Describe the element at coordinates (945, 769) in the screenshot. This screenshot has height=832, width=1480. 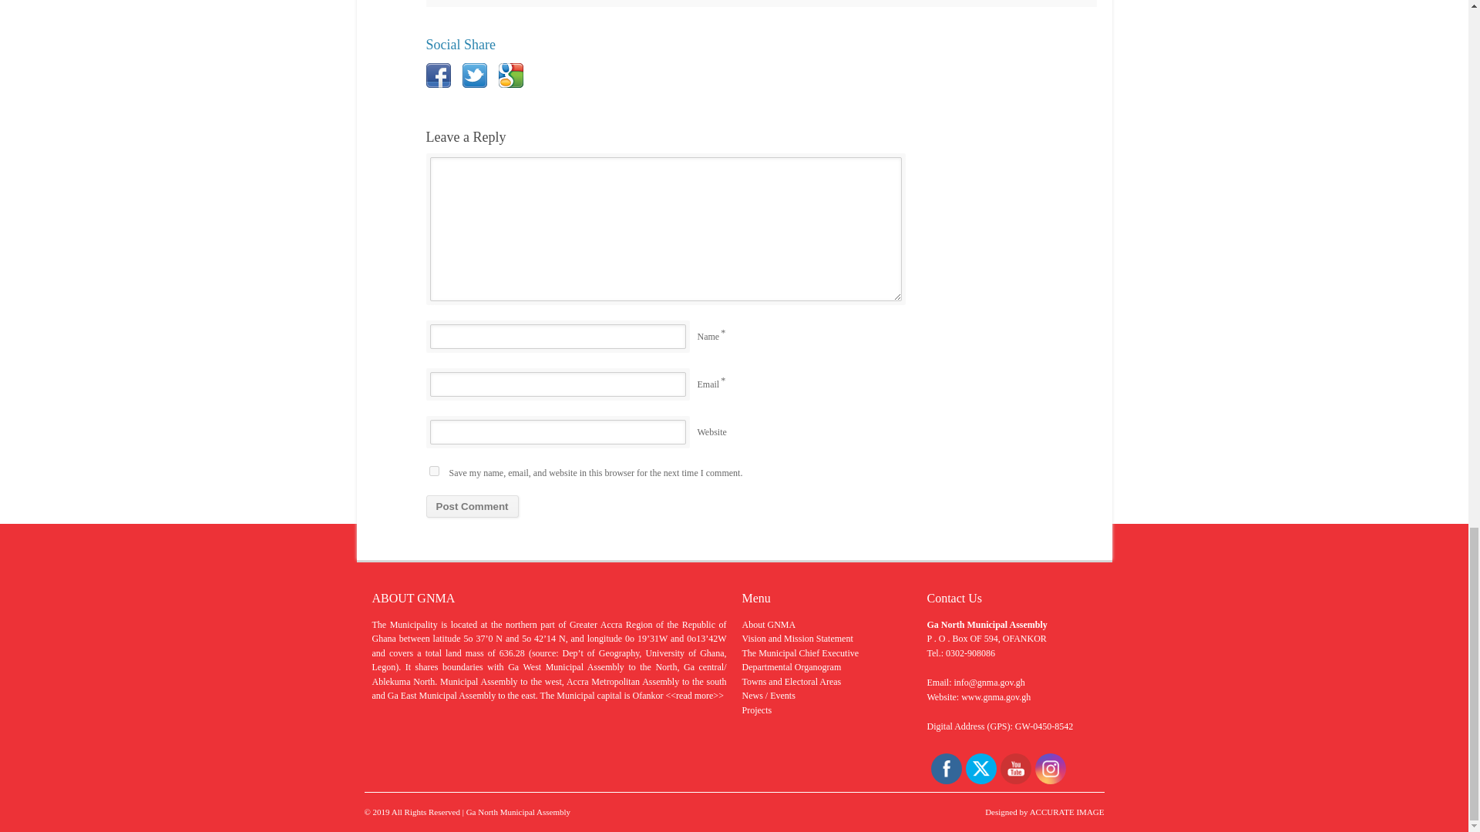
I see `Facebook` at that location.